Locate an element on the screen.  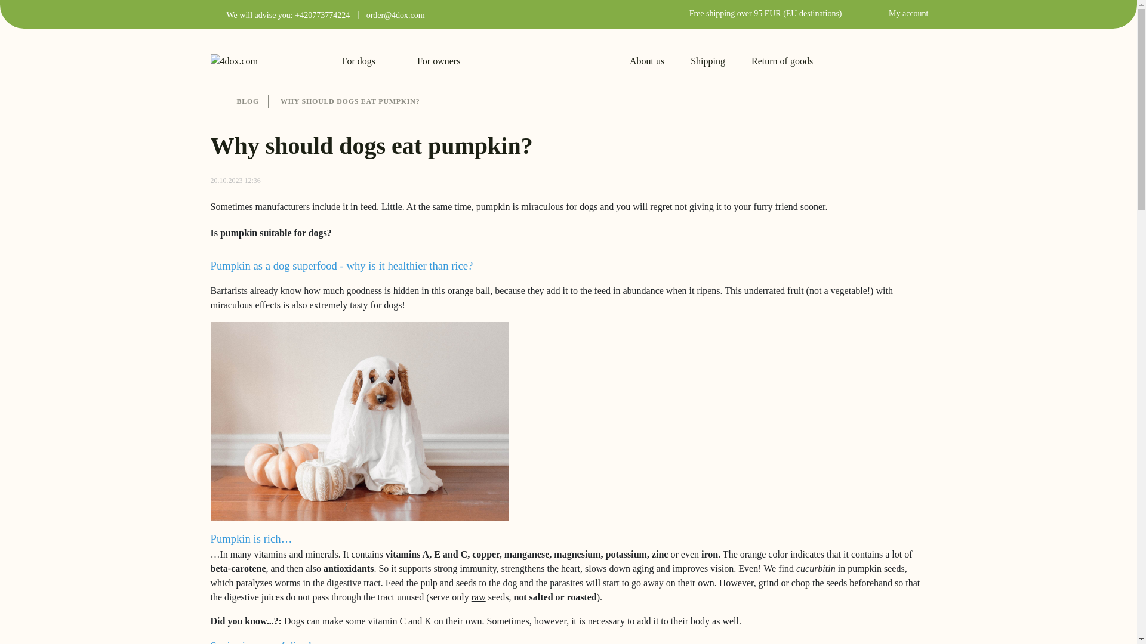
For owners is located at coordinates (446, 60).